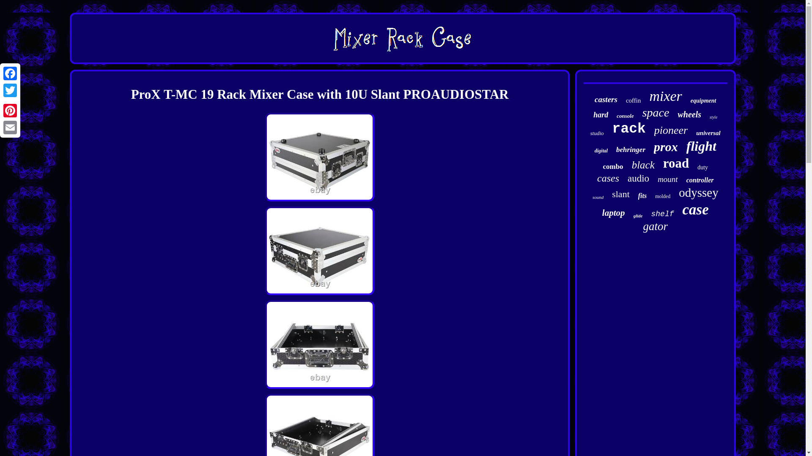 The width and height of the screenshot is (812, 456). Describe the element at coordinates (701, 146) in the screenshot. I see `flight` at that location.